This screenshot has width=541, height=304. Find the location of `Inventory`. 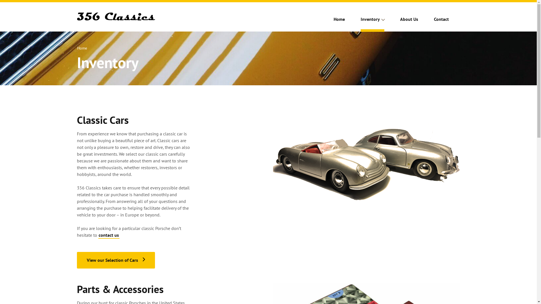

Inventory is located at coordinates (376, 21).